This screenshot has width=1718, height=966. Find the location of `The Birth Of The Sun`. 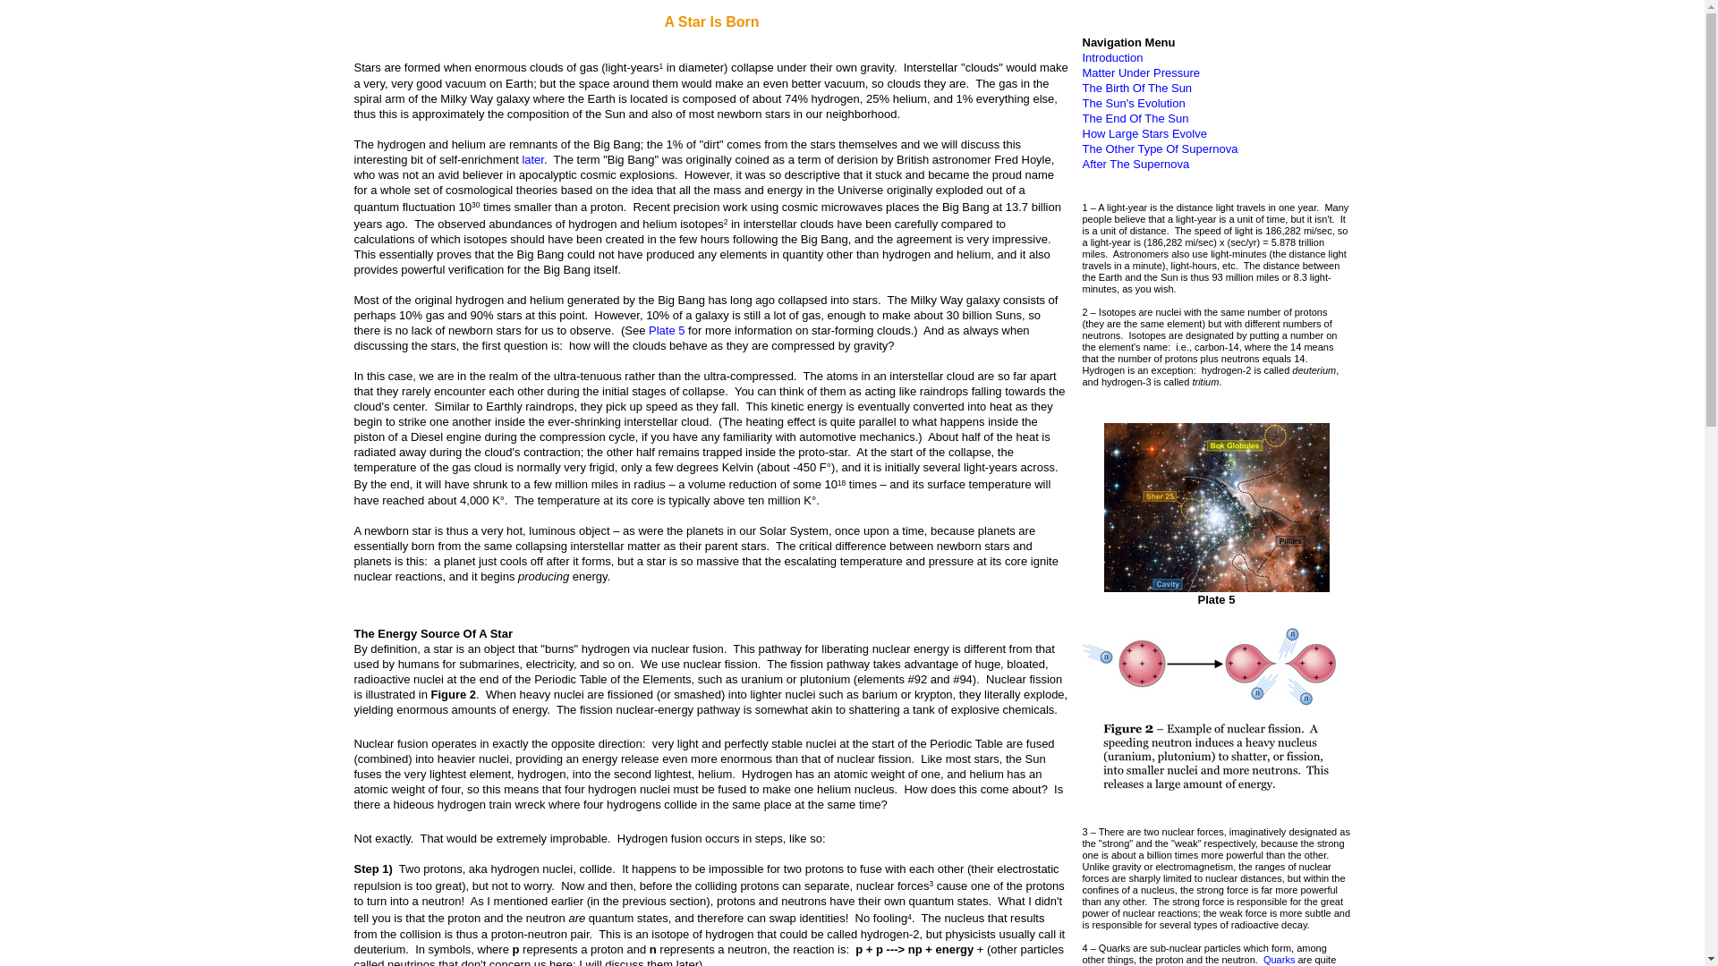

The Birth Of The Sun is located at coordinates (1136, 88).